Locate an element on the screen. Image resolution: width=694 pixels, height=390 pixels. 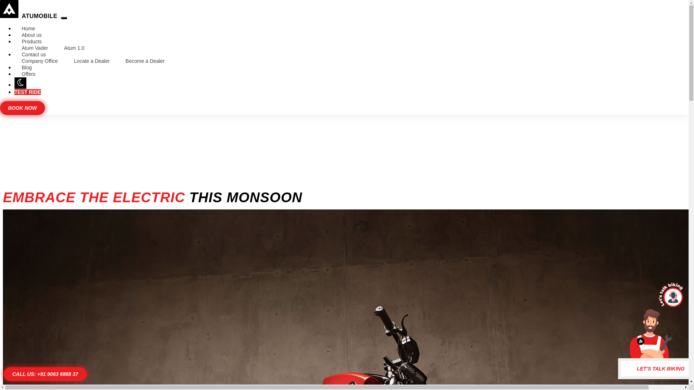
Atum 1.0 is located at coordinates (74, 48).